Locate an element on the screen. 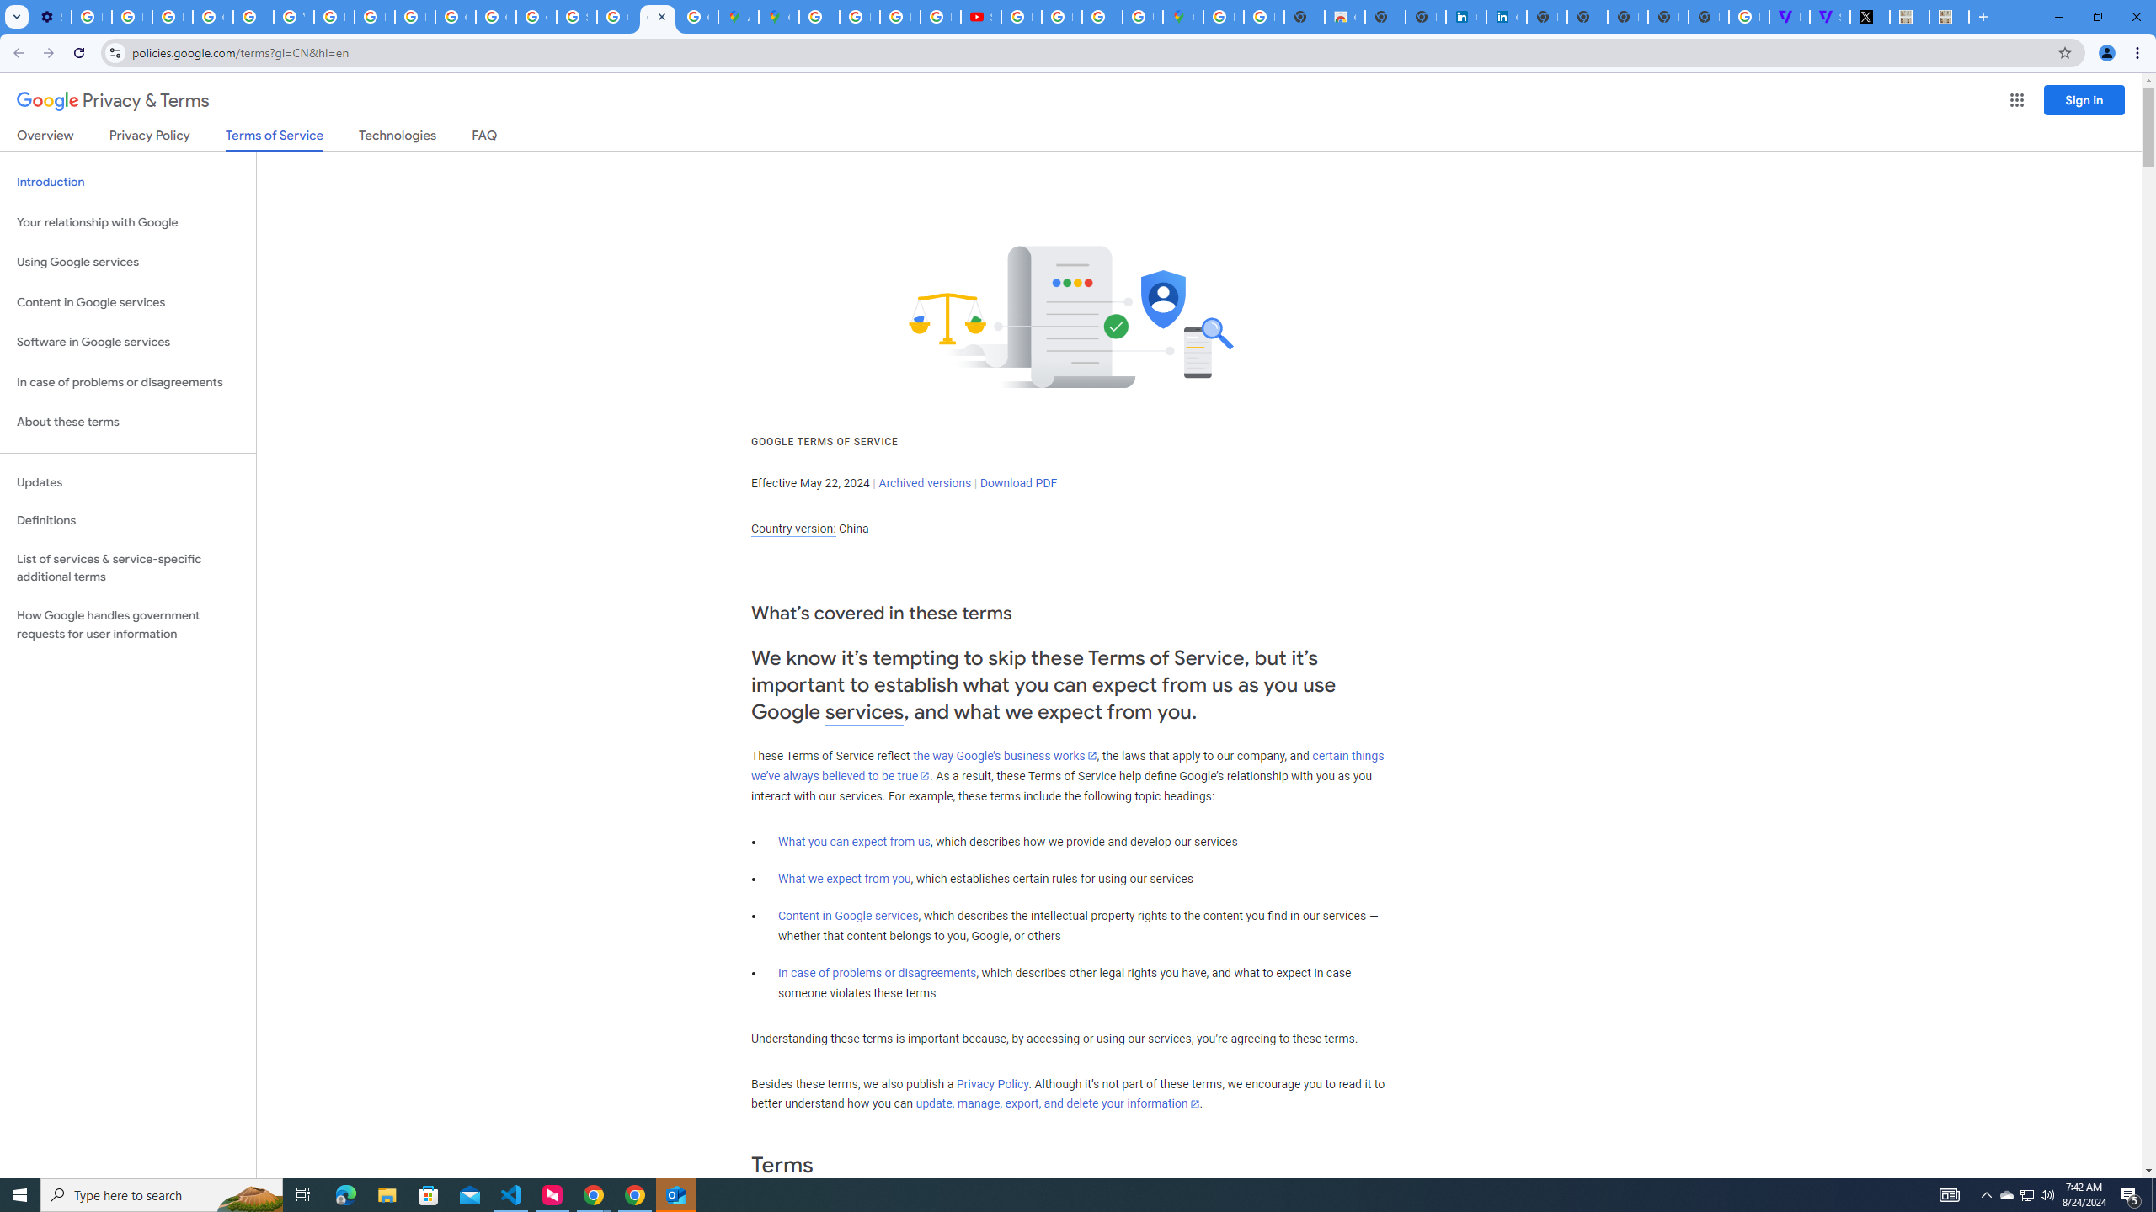 This screenshot has height=1212, width=2156. Streaming - The Verge is located at coordinates (1830, 17).